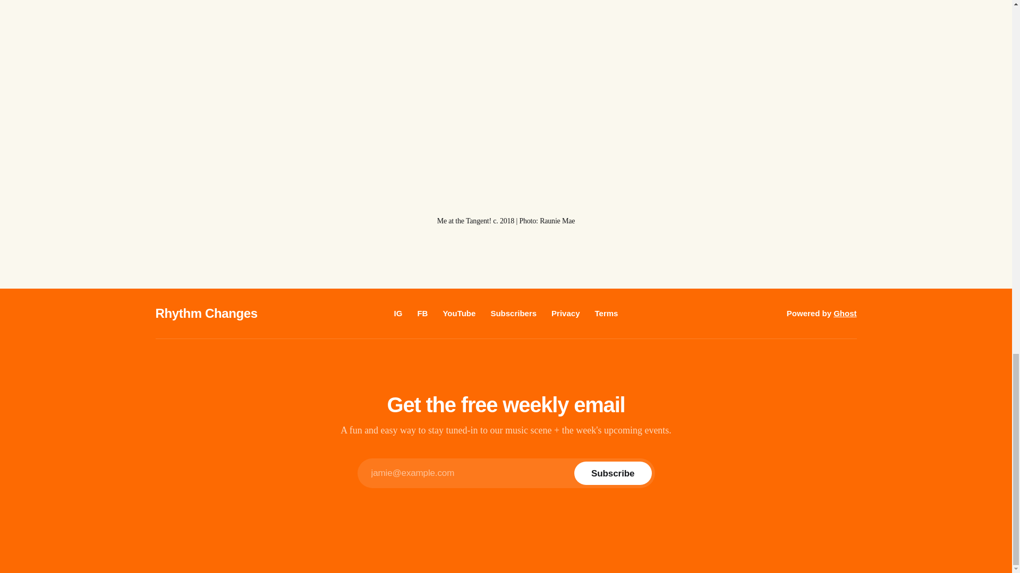 The image size is (1020, 573). Describe the element at coordinates (613, 473) in the screenshot. I see `Subscribe` at that location.